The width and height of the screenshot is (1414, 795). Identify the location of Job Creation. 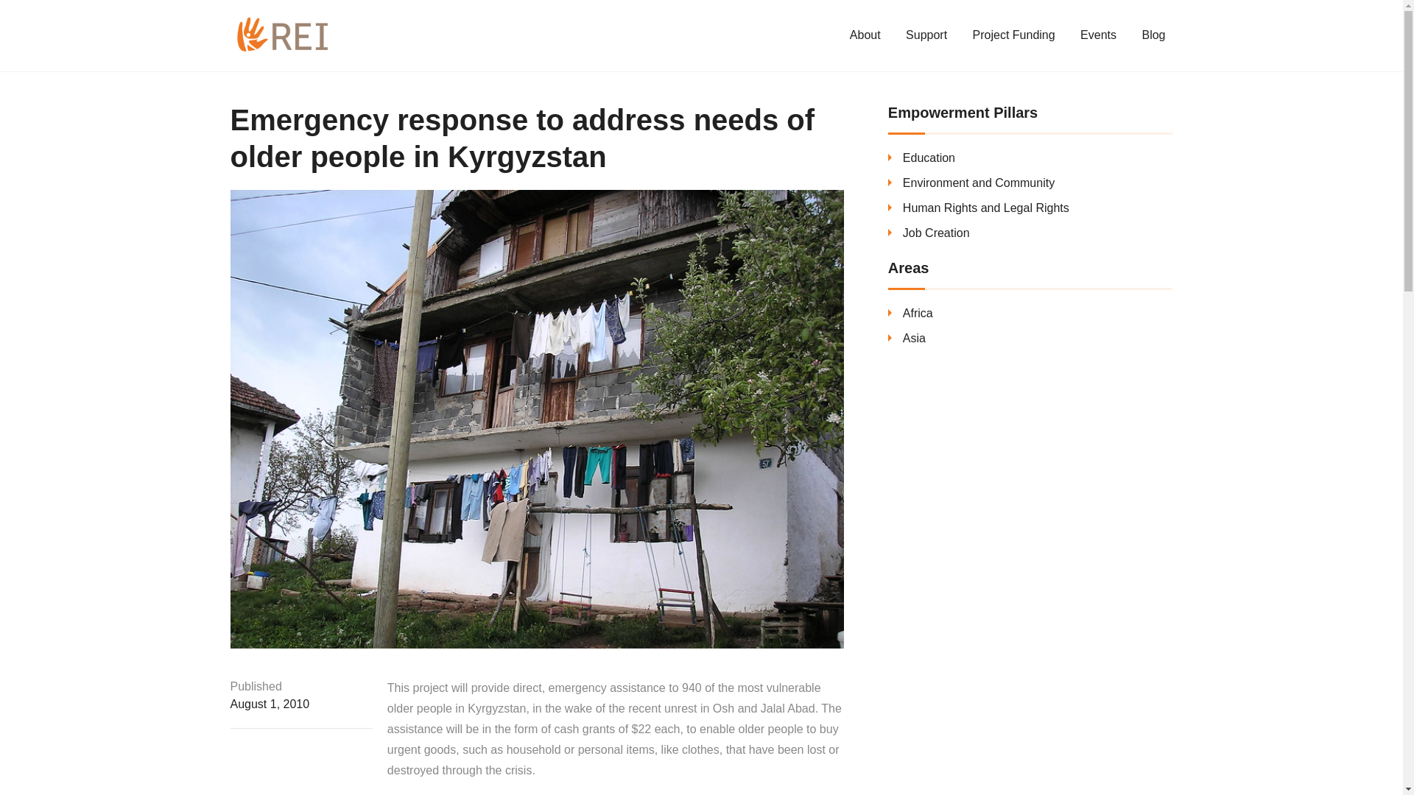
(937, 233).